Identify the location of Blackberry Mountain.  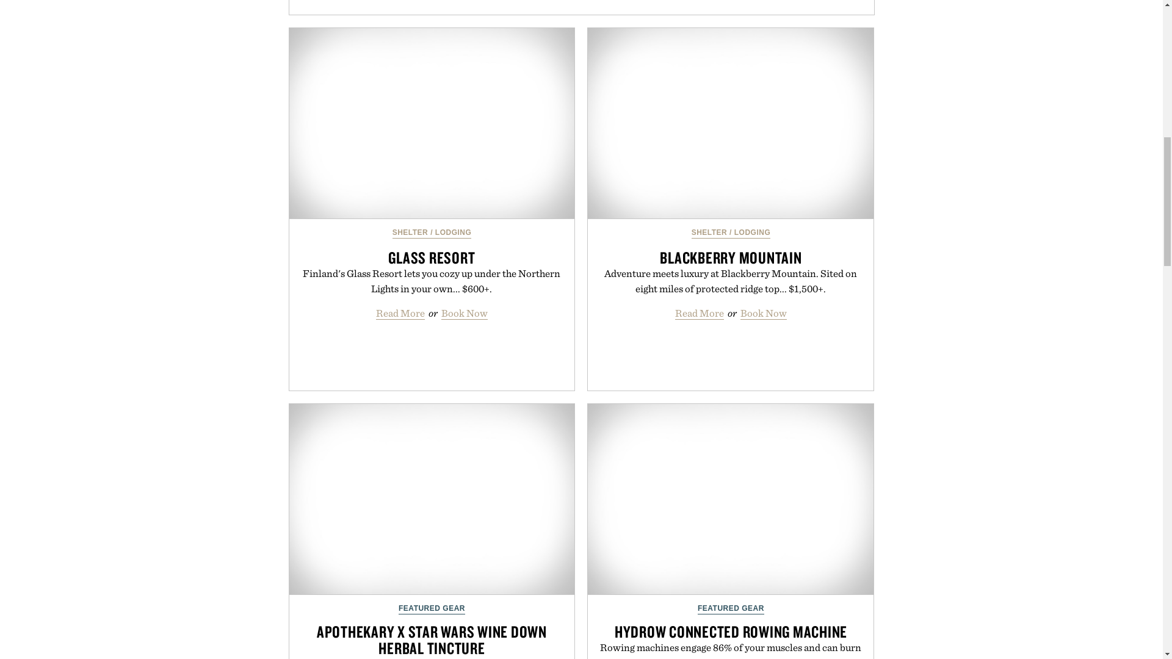
(730, 123).